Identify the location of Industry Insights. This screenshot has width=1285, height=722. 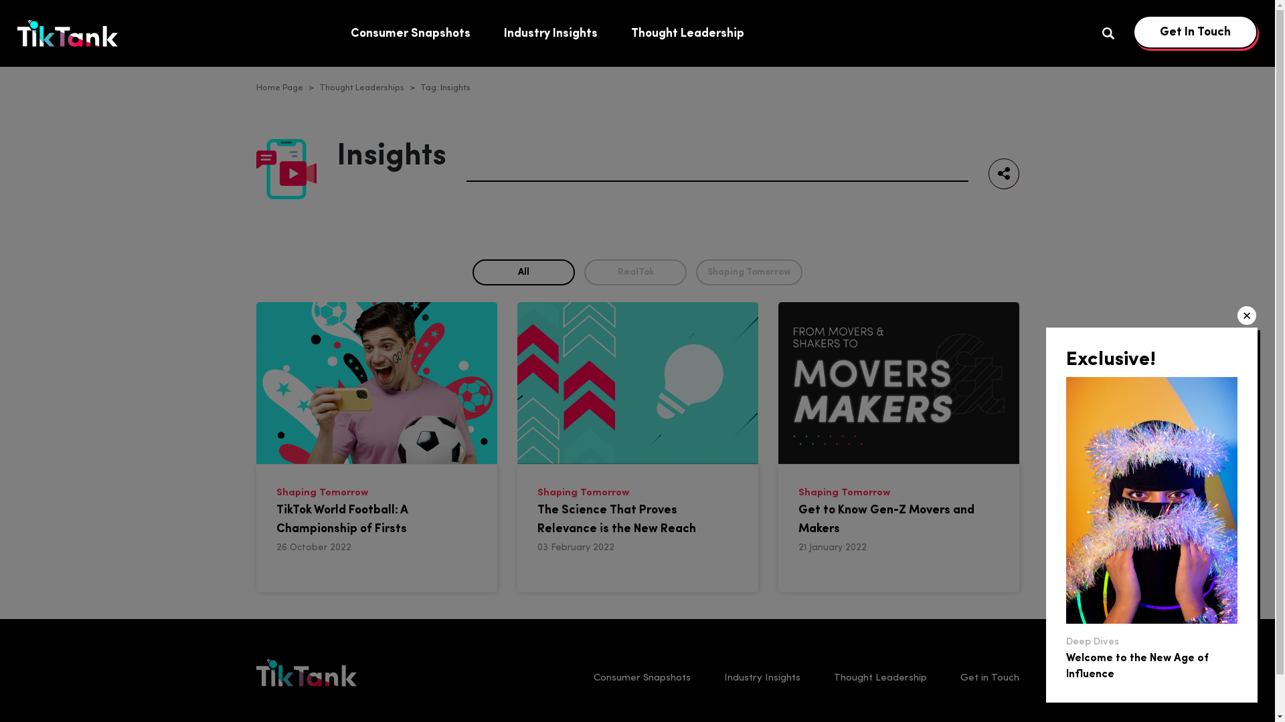
(762, 678).